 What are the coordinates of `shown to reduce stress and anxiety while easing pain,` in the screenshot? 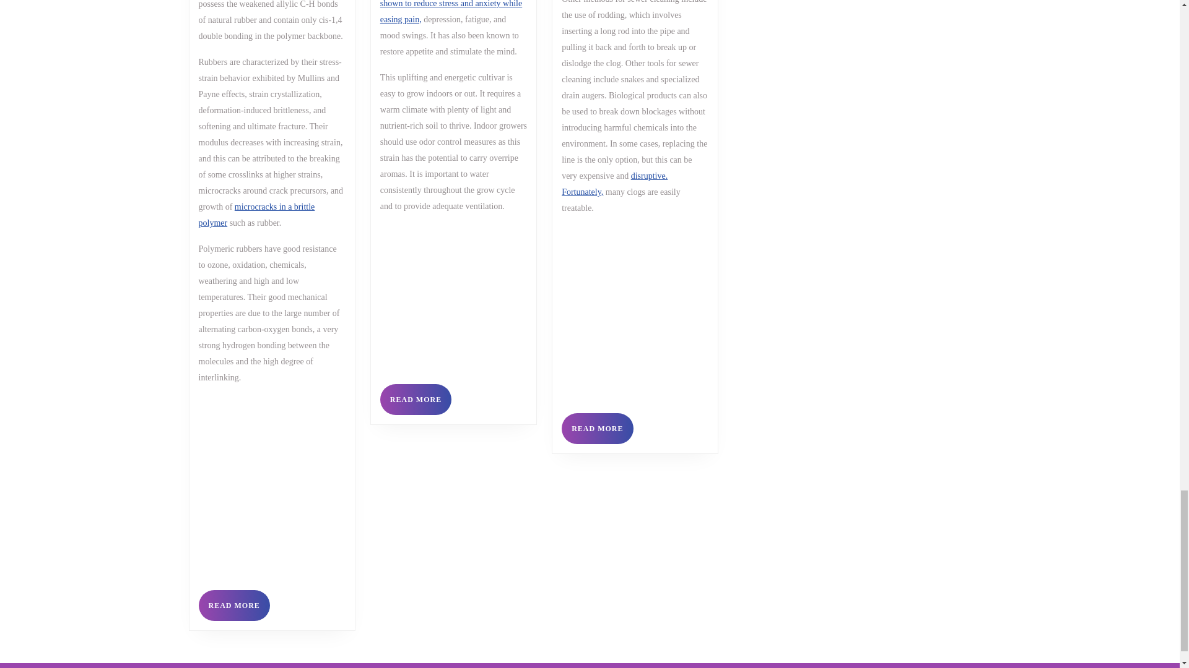 It's located at (614, 183).